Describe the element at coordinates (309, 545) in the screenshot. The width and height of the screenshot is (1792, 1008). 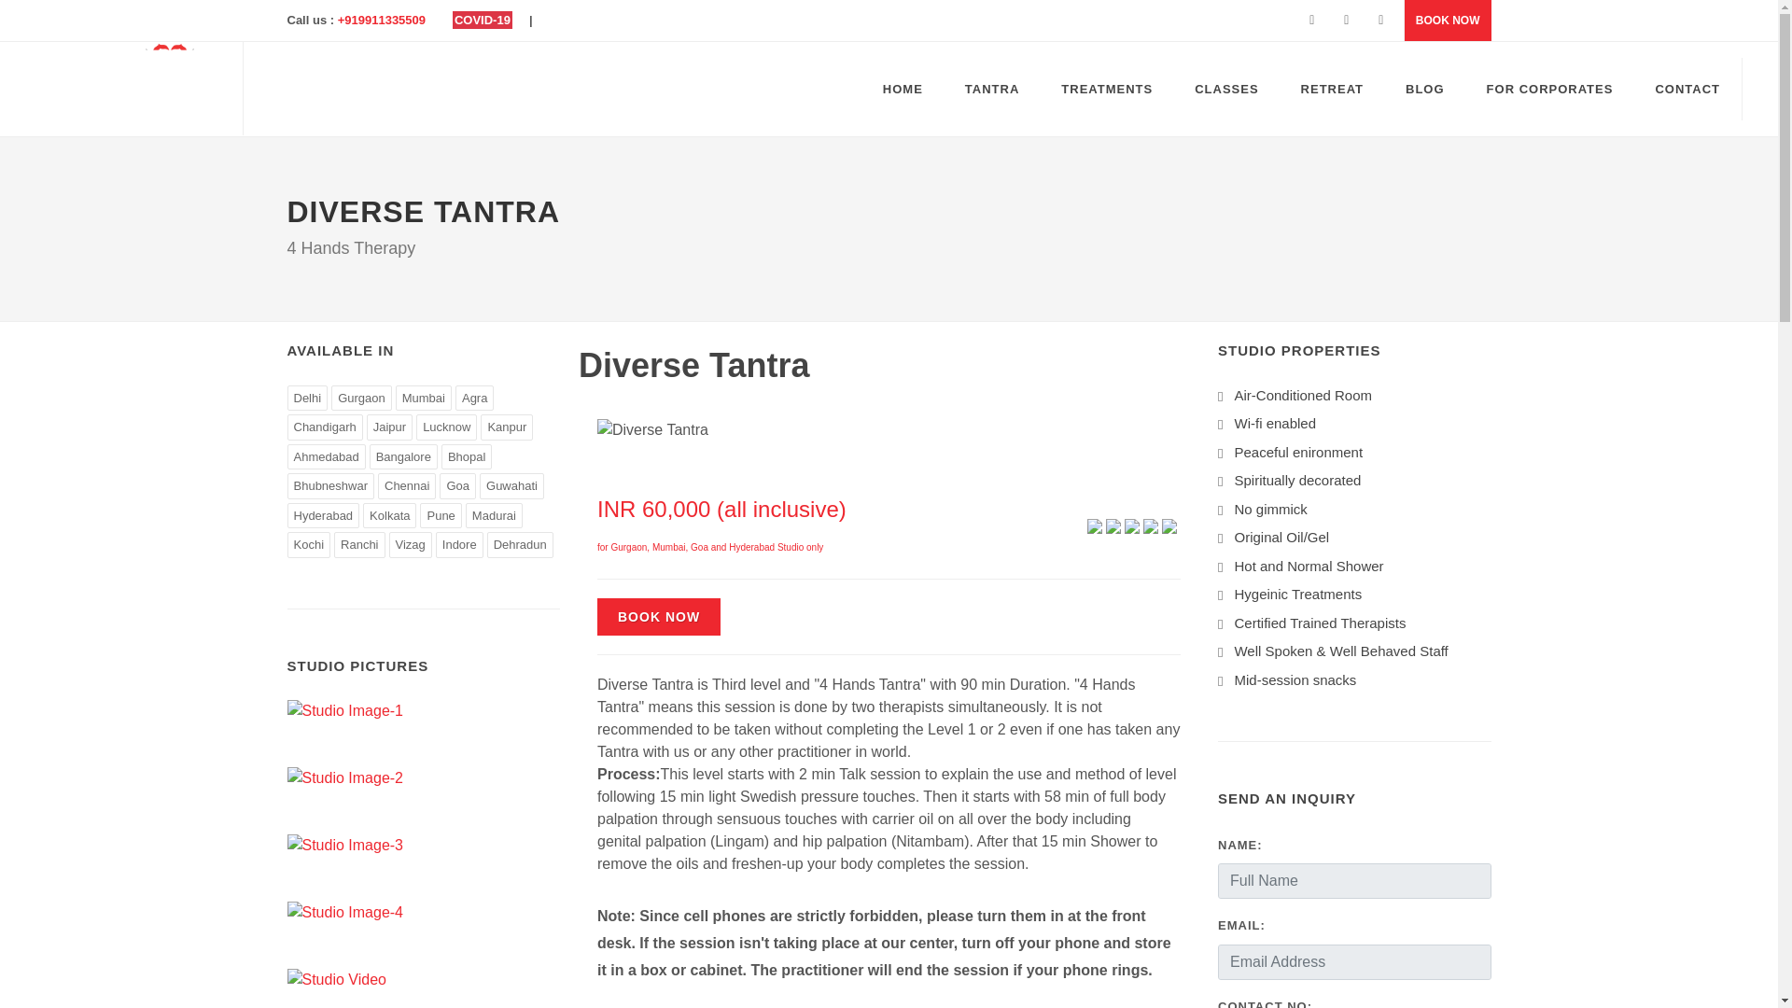
I see `Kochi` at that location.